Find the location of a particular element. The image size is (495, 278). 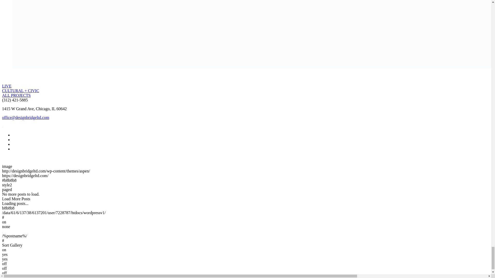

Live is located at coordinates (7, 86).